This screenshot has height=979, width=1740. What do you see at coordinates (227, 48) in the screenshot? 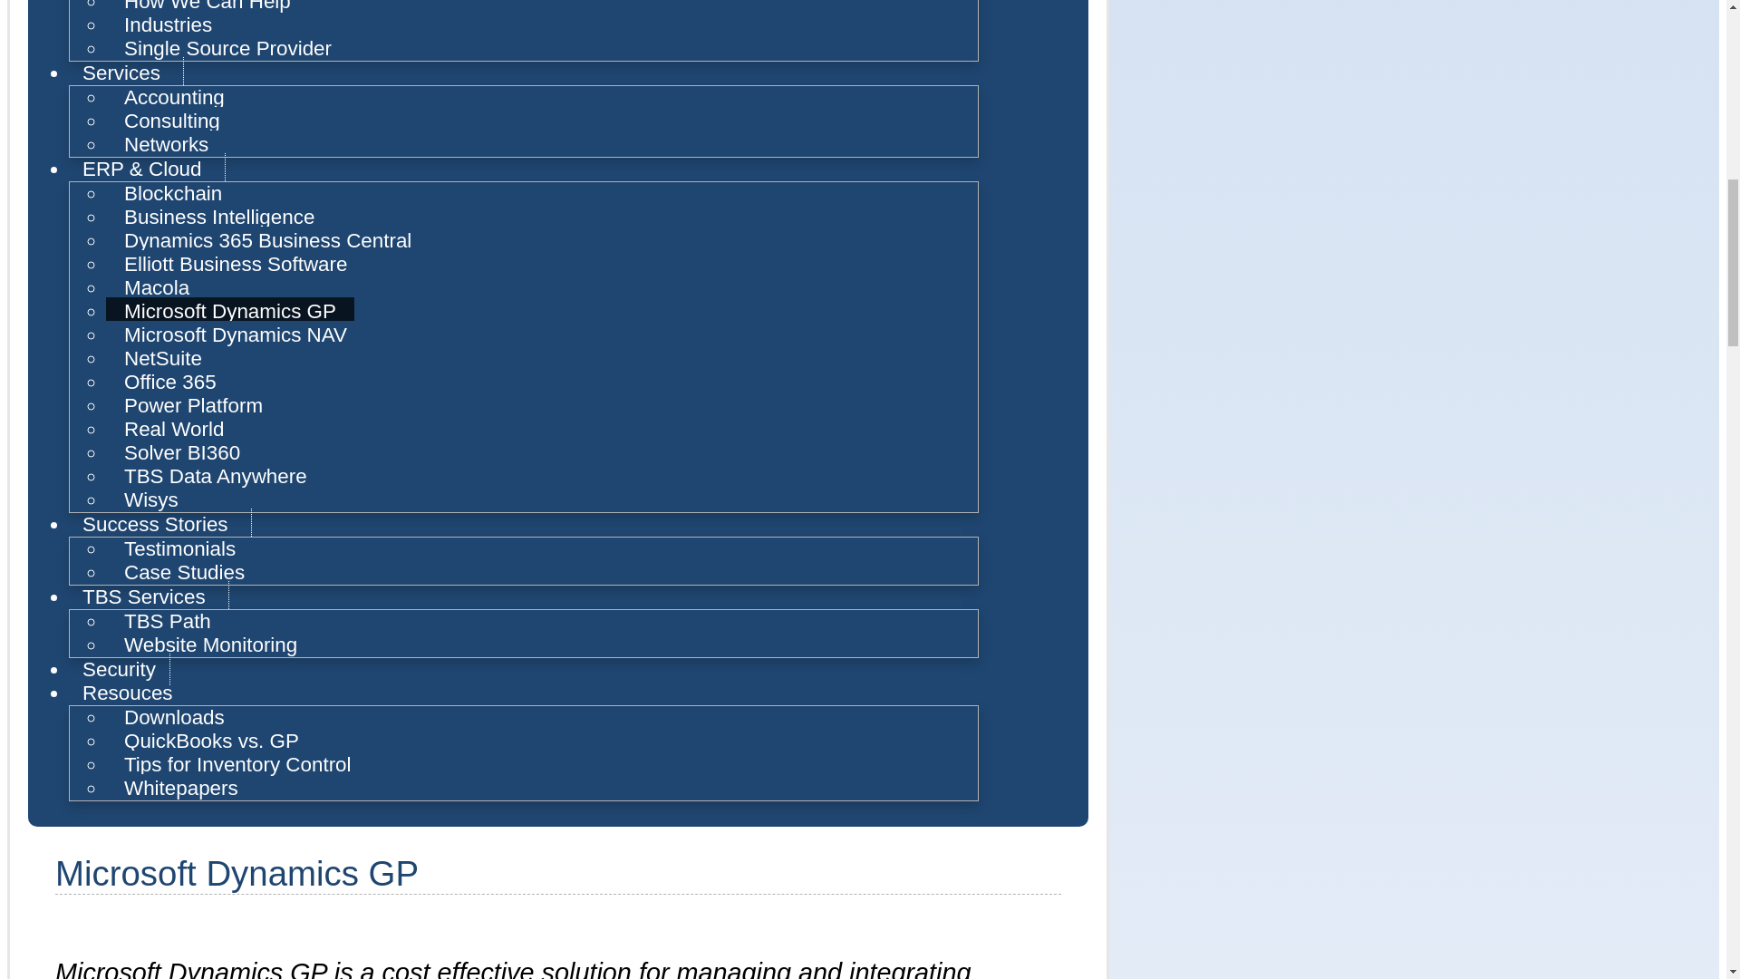
I see `Single Source Provider` at bounding box center [227, 48].